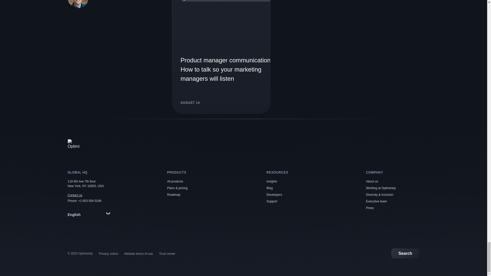  I want to click on English, so click(90, 214).